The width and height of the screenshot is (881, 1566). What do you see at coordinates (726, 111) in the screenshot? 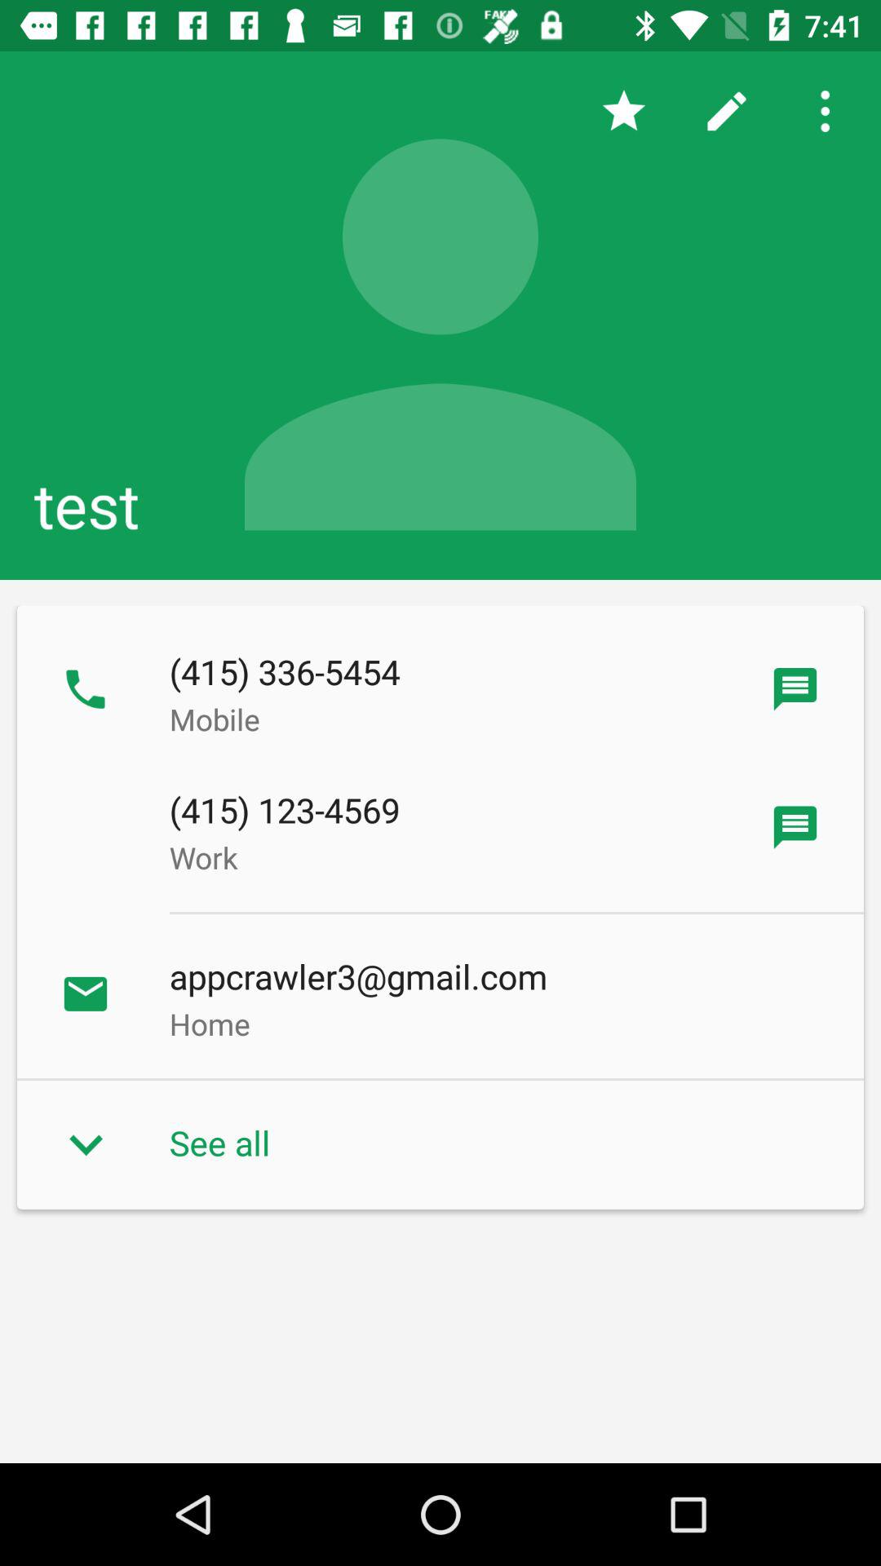
I see `tap the icon above test` at bounding box center [726, 111].